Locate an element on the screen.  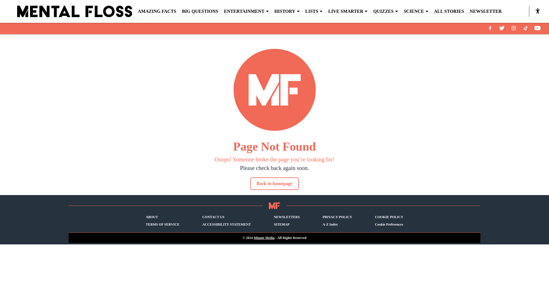
ALL STORIES is located at coordinates (449, 11).